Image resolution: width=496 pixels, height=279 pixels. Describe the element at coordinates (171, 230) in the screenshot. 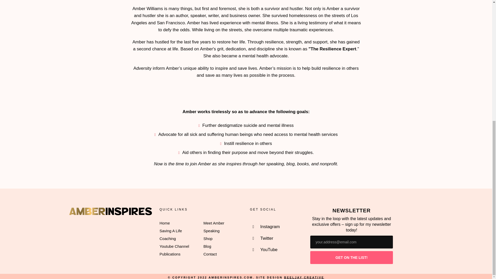

I see `Saving A Life` at that location.